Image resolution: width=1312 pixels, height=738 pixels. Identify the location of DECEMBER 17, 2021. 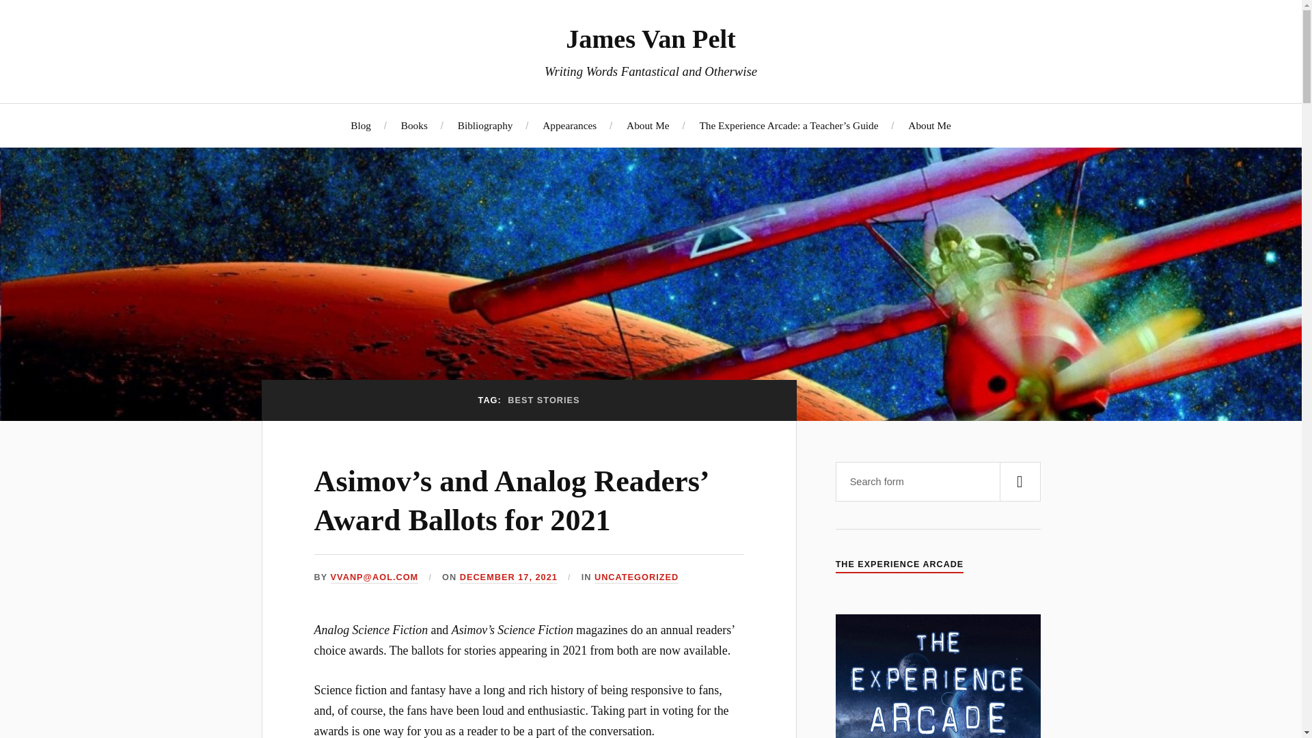
(508, 578).